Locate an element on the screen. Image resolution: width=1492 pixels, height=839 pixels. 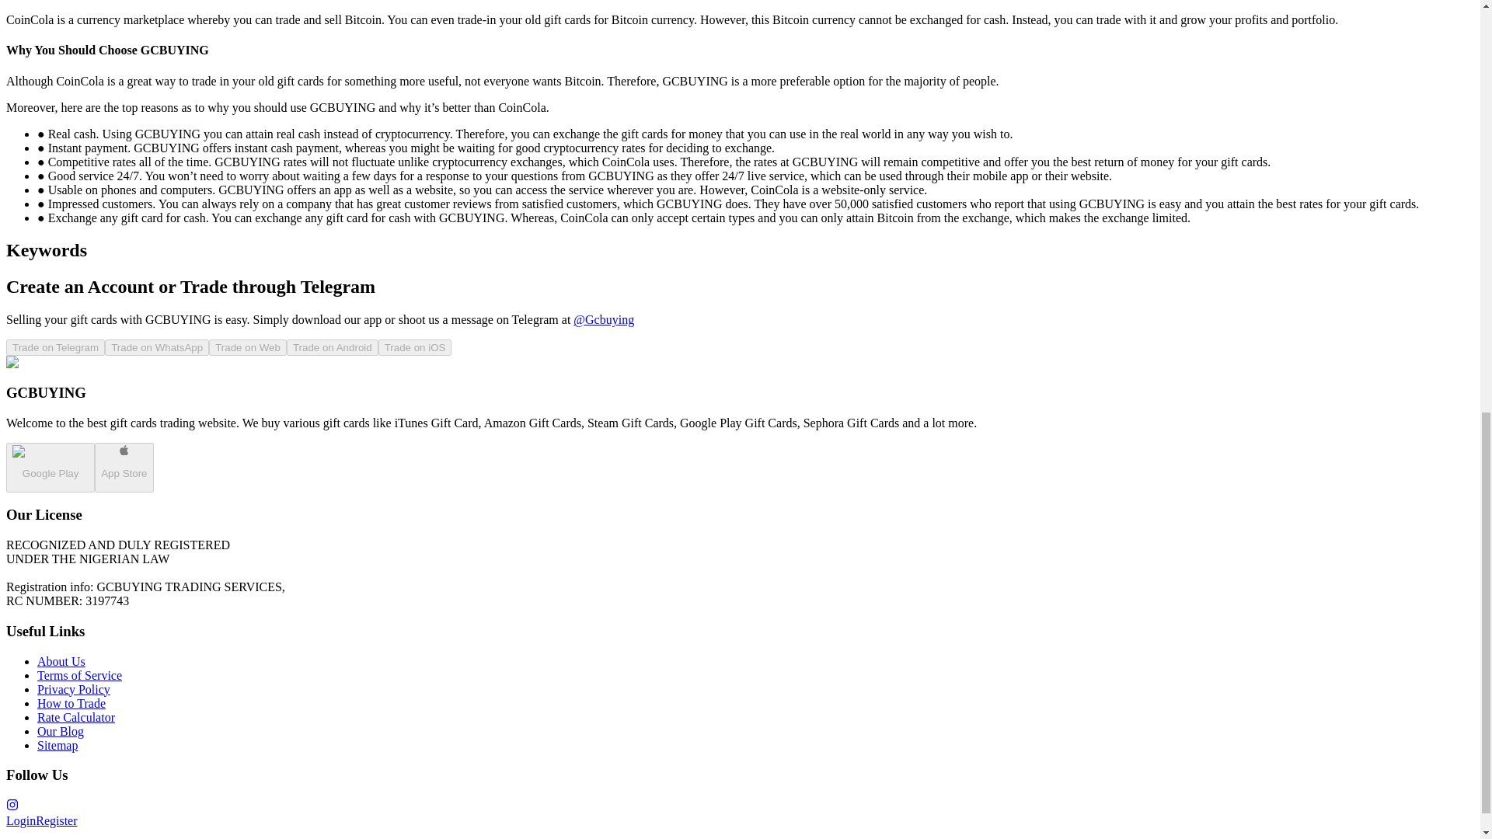
Google Play is located at coordinates (50, 468).